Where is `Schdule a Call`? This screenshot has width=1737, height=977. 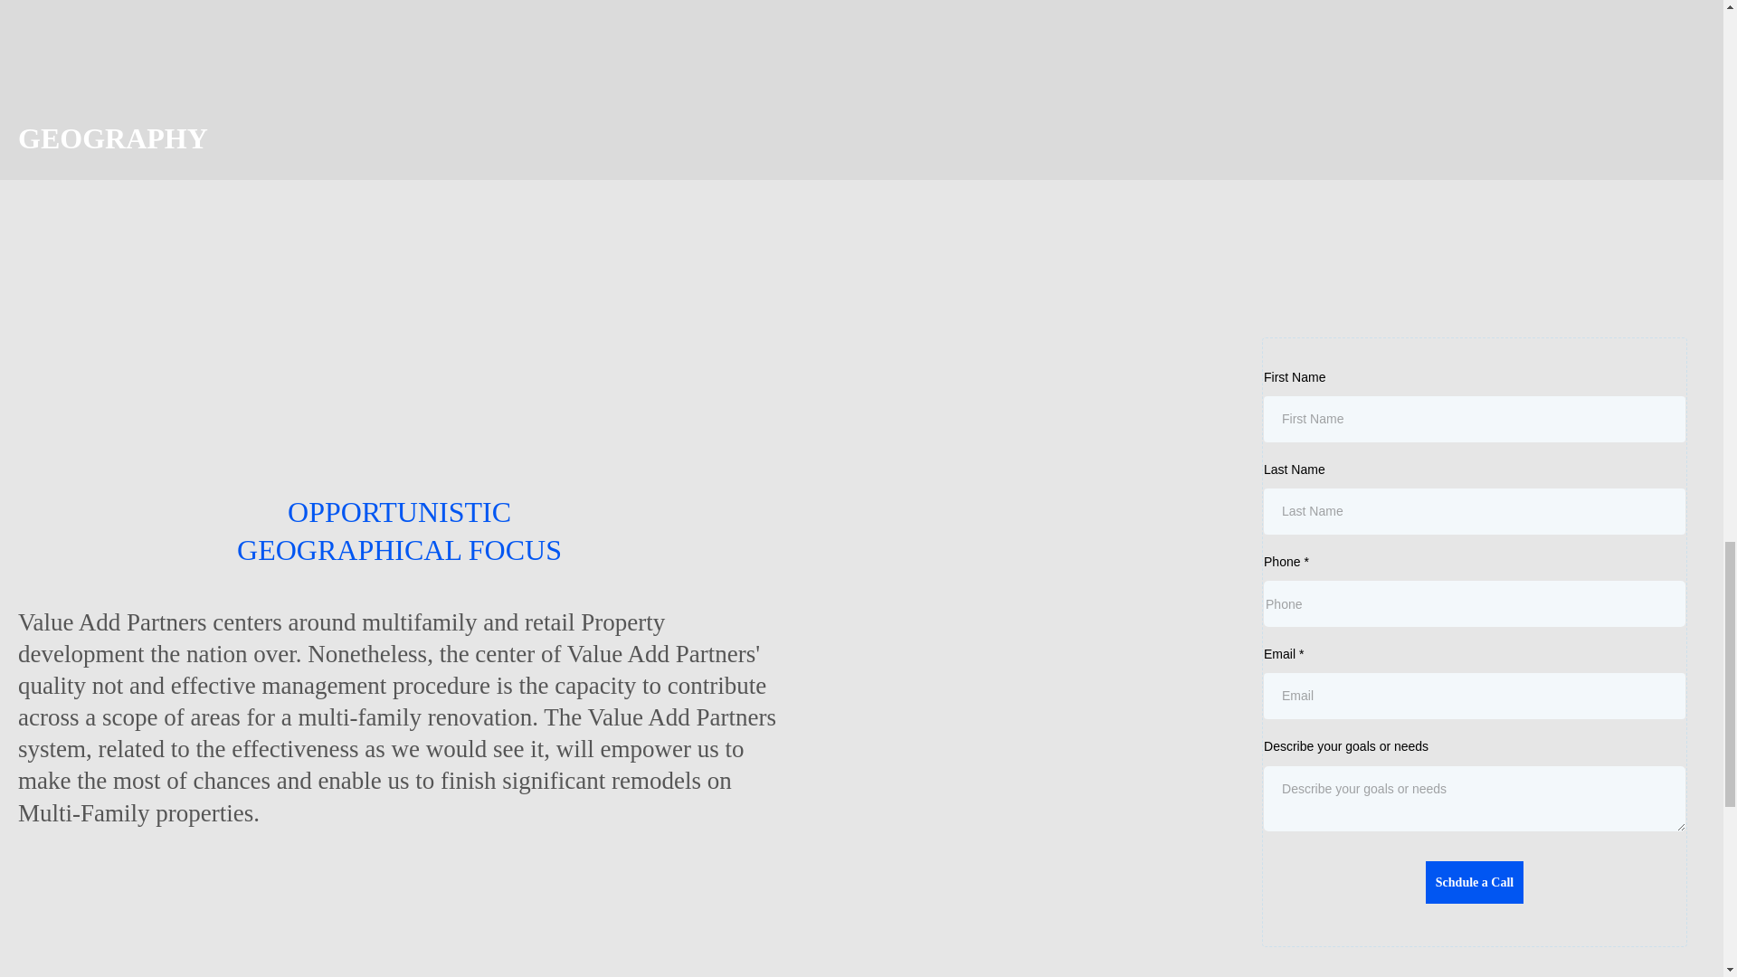 Schdule a Call is located at coordinates (1475, 882).